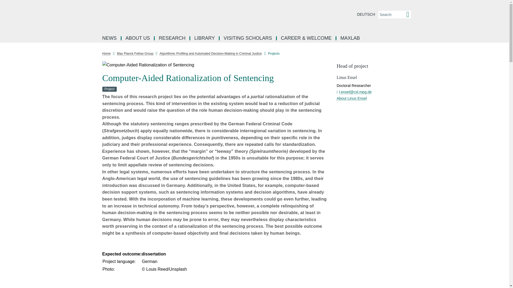 The width and height of the screenshot is (513, 288). What do you see at coordinates (91, 125) in the screenshot?
I see `E-Mail` at bounding box center [91, 125].